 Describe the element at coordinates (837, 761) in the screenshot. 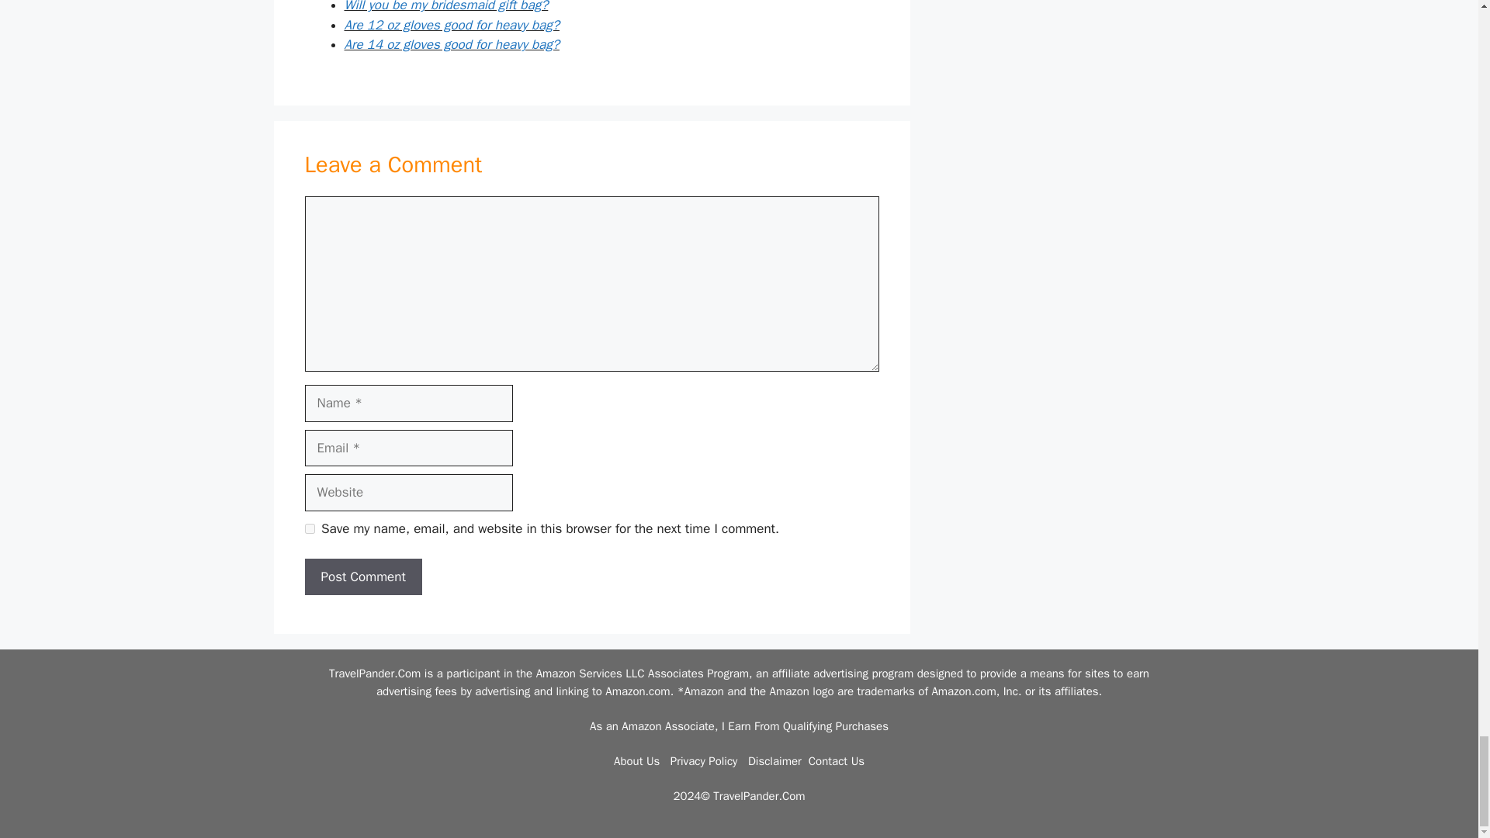

I see `Contact Us` at that location.